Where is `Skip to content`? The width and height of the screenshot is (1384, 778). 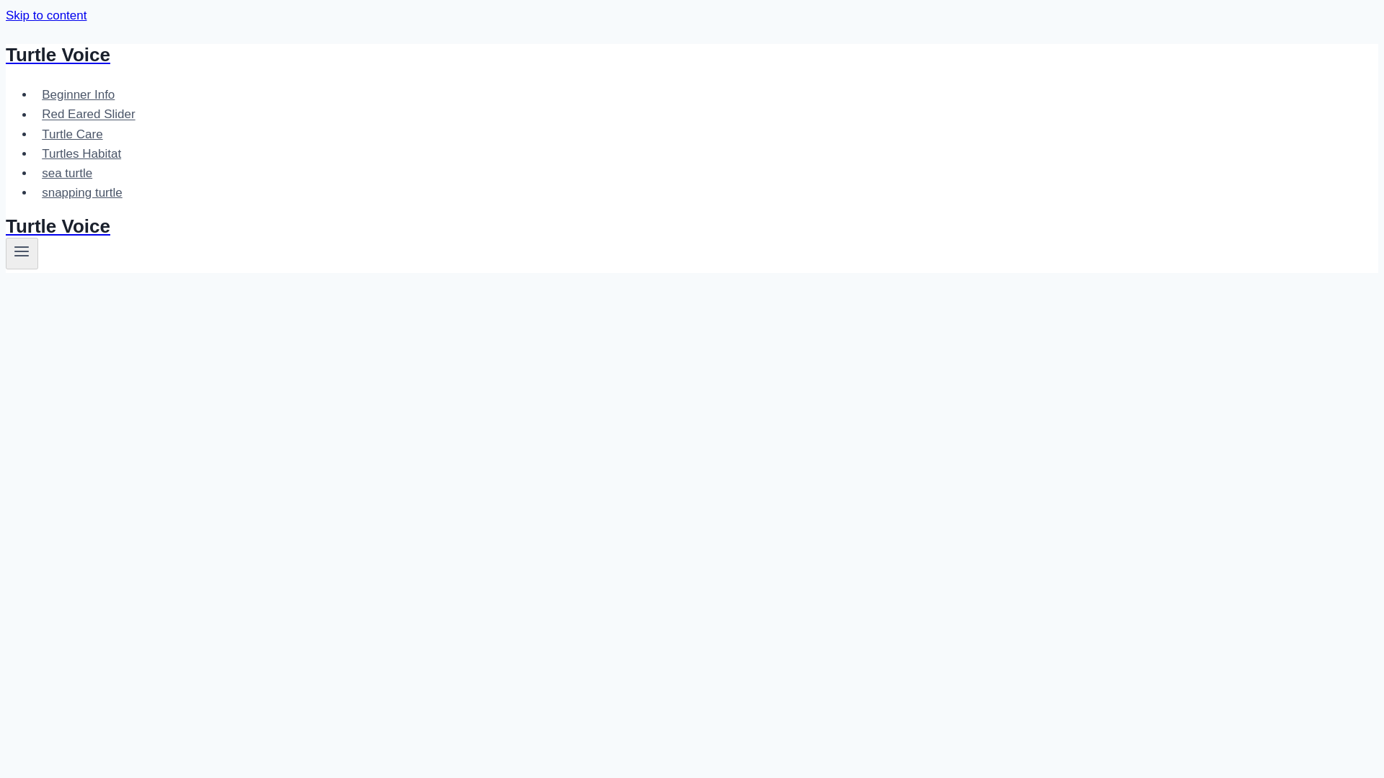
Skip to content is located at coordinates (45, 15).